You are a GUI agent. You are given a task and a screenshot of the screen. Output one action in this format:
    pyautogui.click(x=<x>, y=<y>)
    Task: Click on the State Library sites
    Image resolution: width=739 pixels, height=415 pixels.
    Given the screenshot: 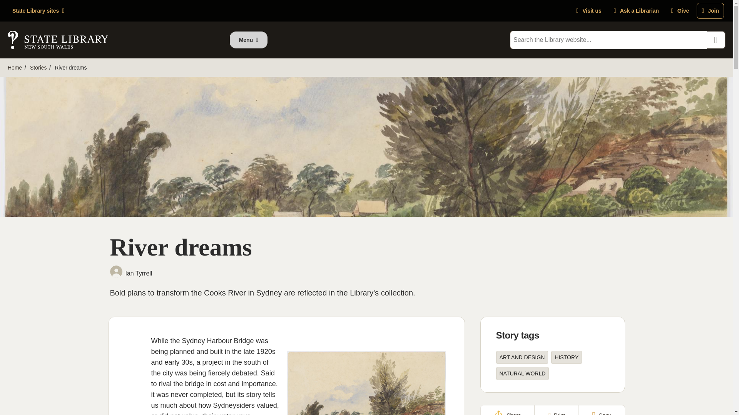 What is the action you would take?
    pyautogui.click(x=38, y=11)
    